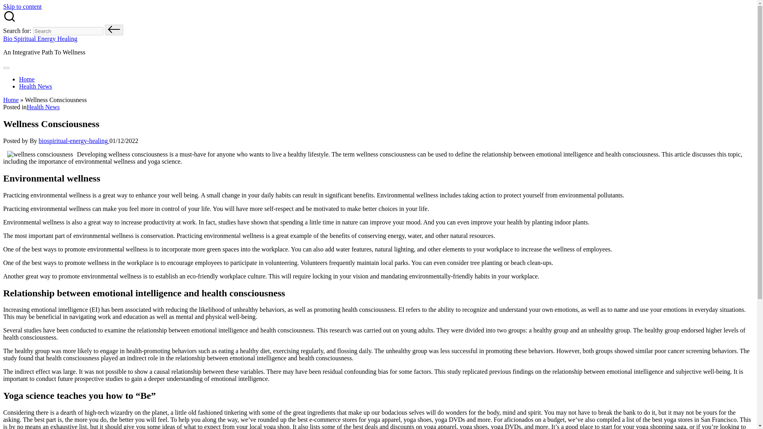  Describe the element at coordinates (35, 86) in the screenshot. I see `Health News` at that location.